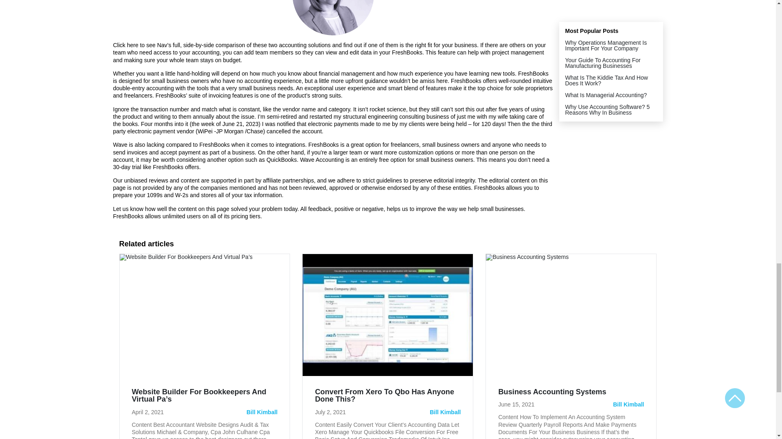 Image resolution: width=782 pixels, height=439 pixels. What do you see at coordinates (552, 392) in the screenshot?
I see `Business Accounting Systems` at bounding box center [552, 392].